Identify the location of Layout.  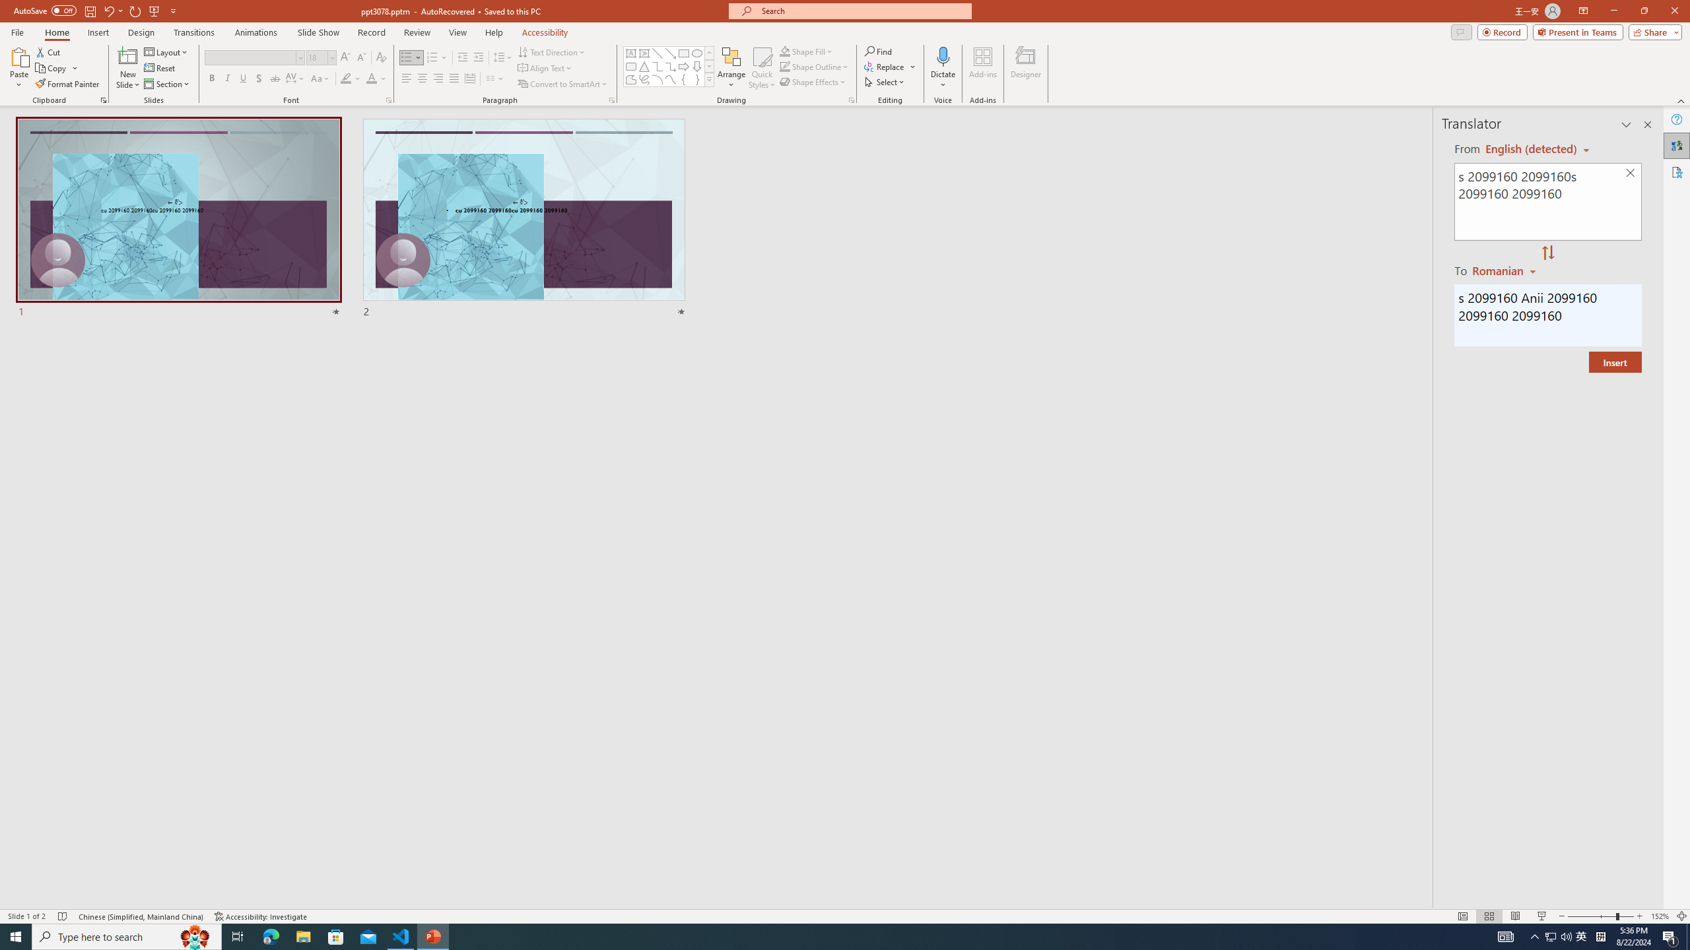
(167, 51).